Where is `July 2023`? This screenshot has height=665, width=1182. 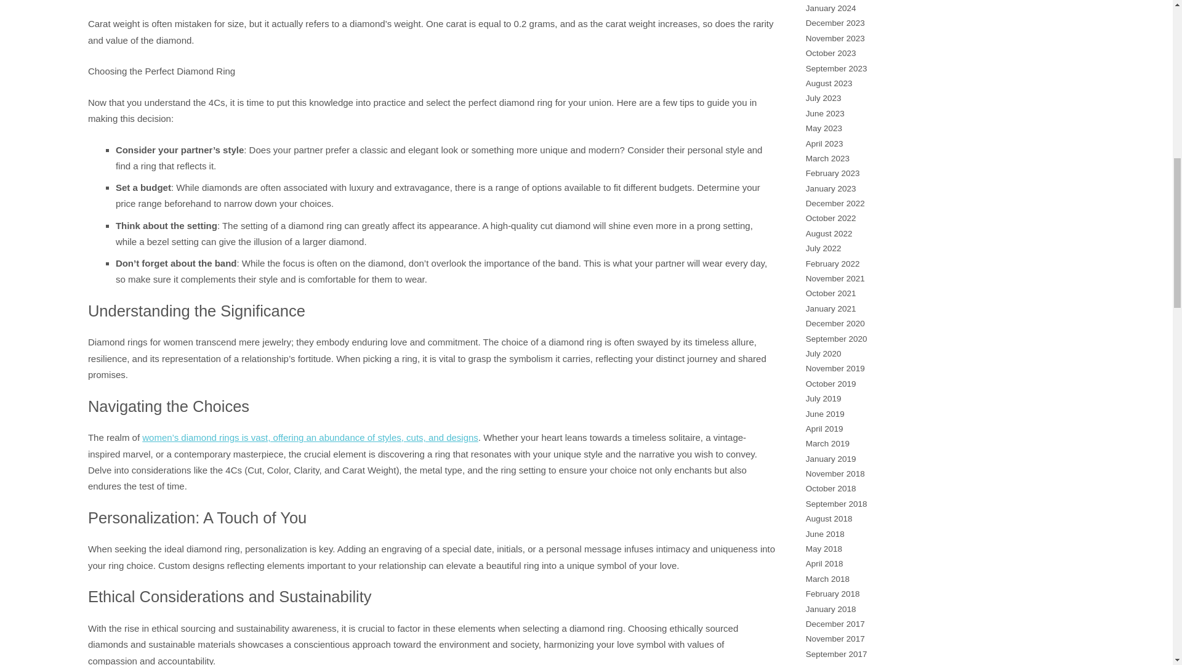
July 2023 is located at coordinates (824, 99).